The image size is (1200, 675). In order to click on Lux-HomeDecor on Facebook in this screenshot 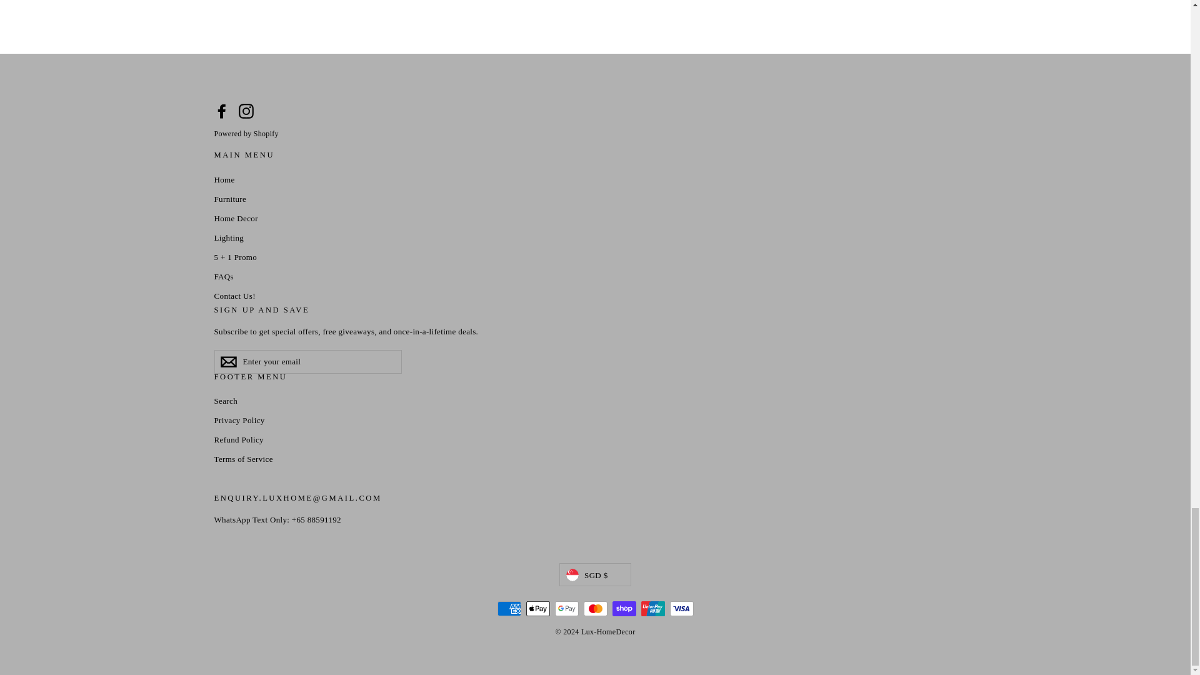, I will do `click(221, 111)`.